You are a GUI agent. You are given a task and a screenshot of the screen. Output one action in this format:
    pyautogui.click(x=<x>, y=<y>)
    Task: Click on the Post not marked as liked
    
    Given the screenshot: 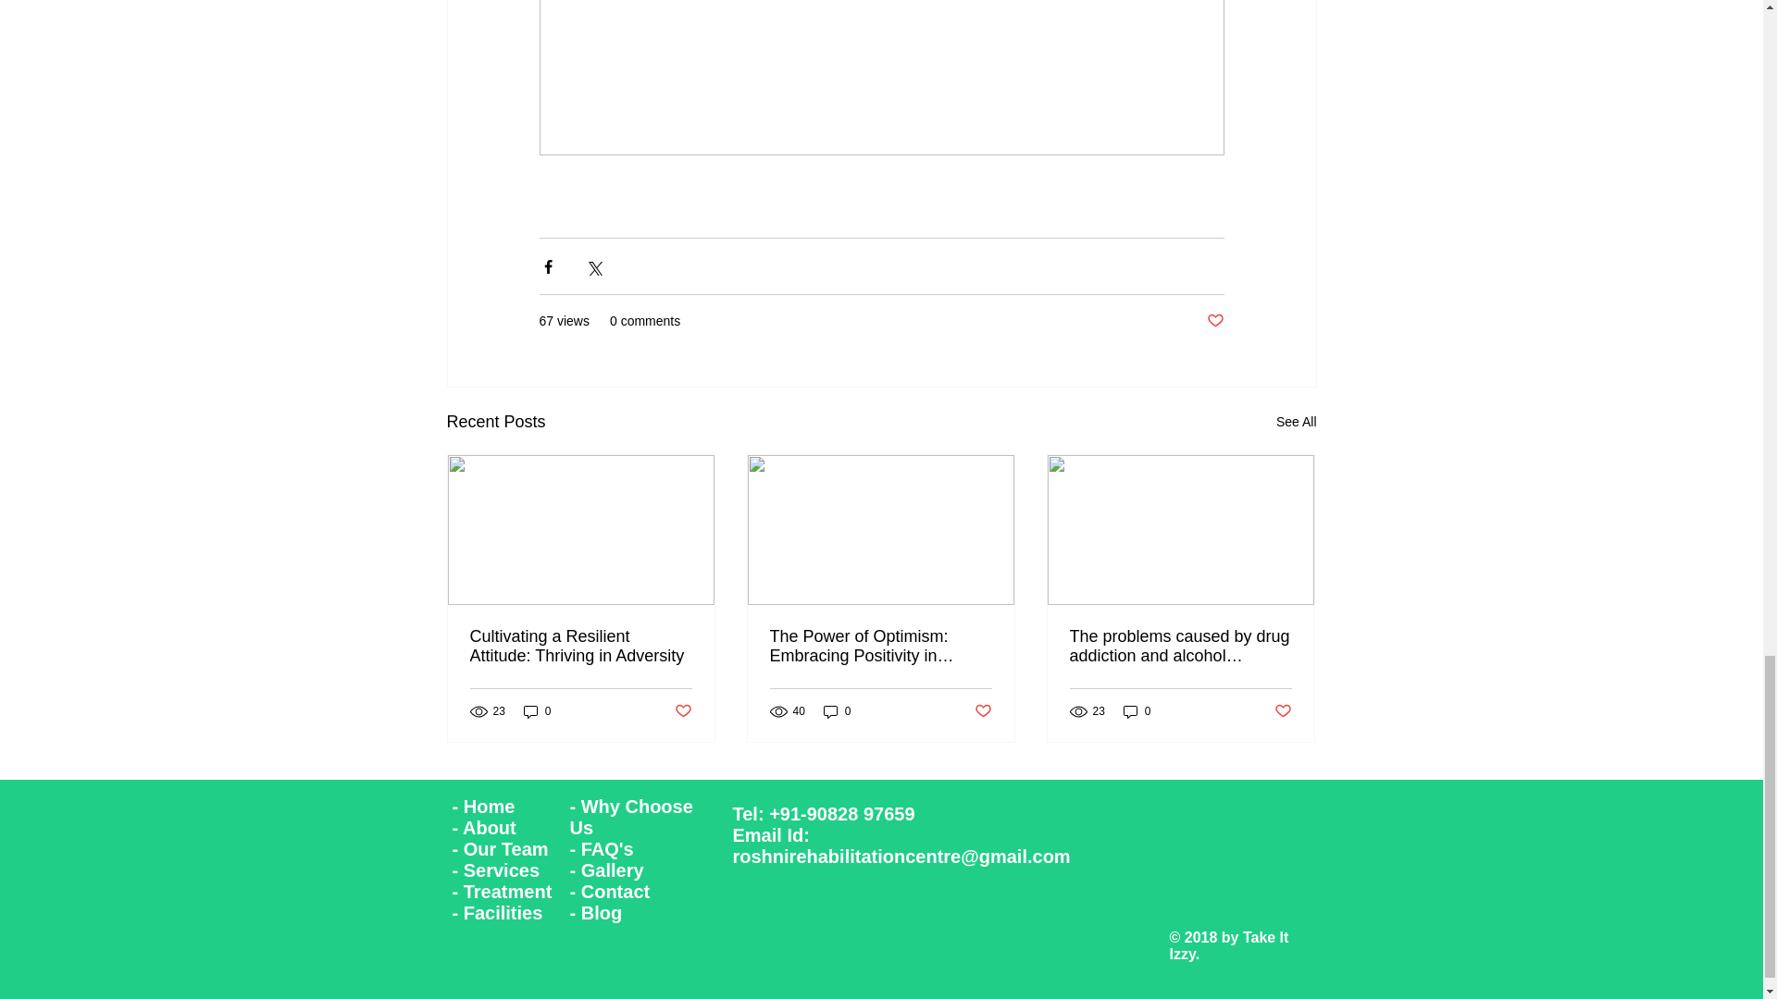 What is the action you would take?
    pyautogui.click(x=1214, y=320)
    